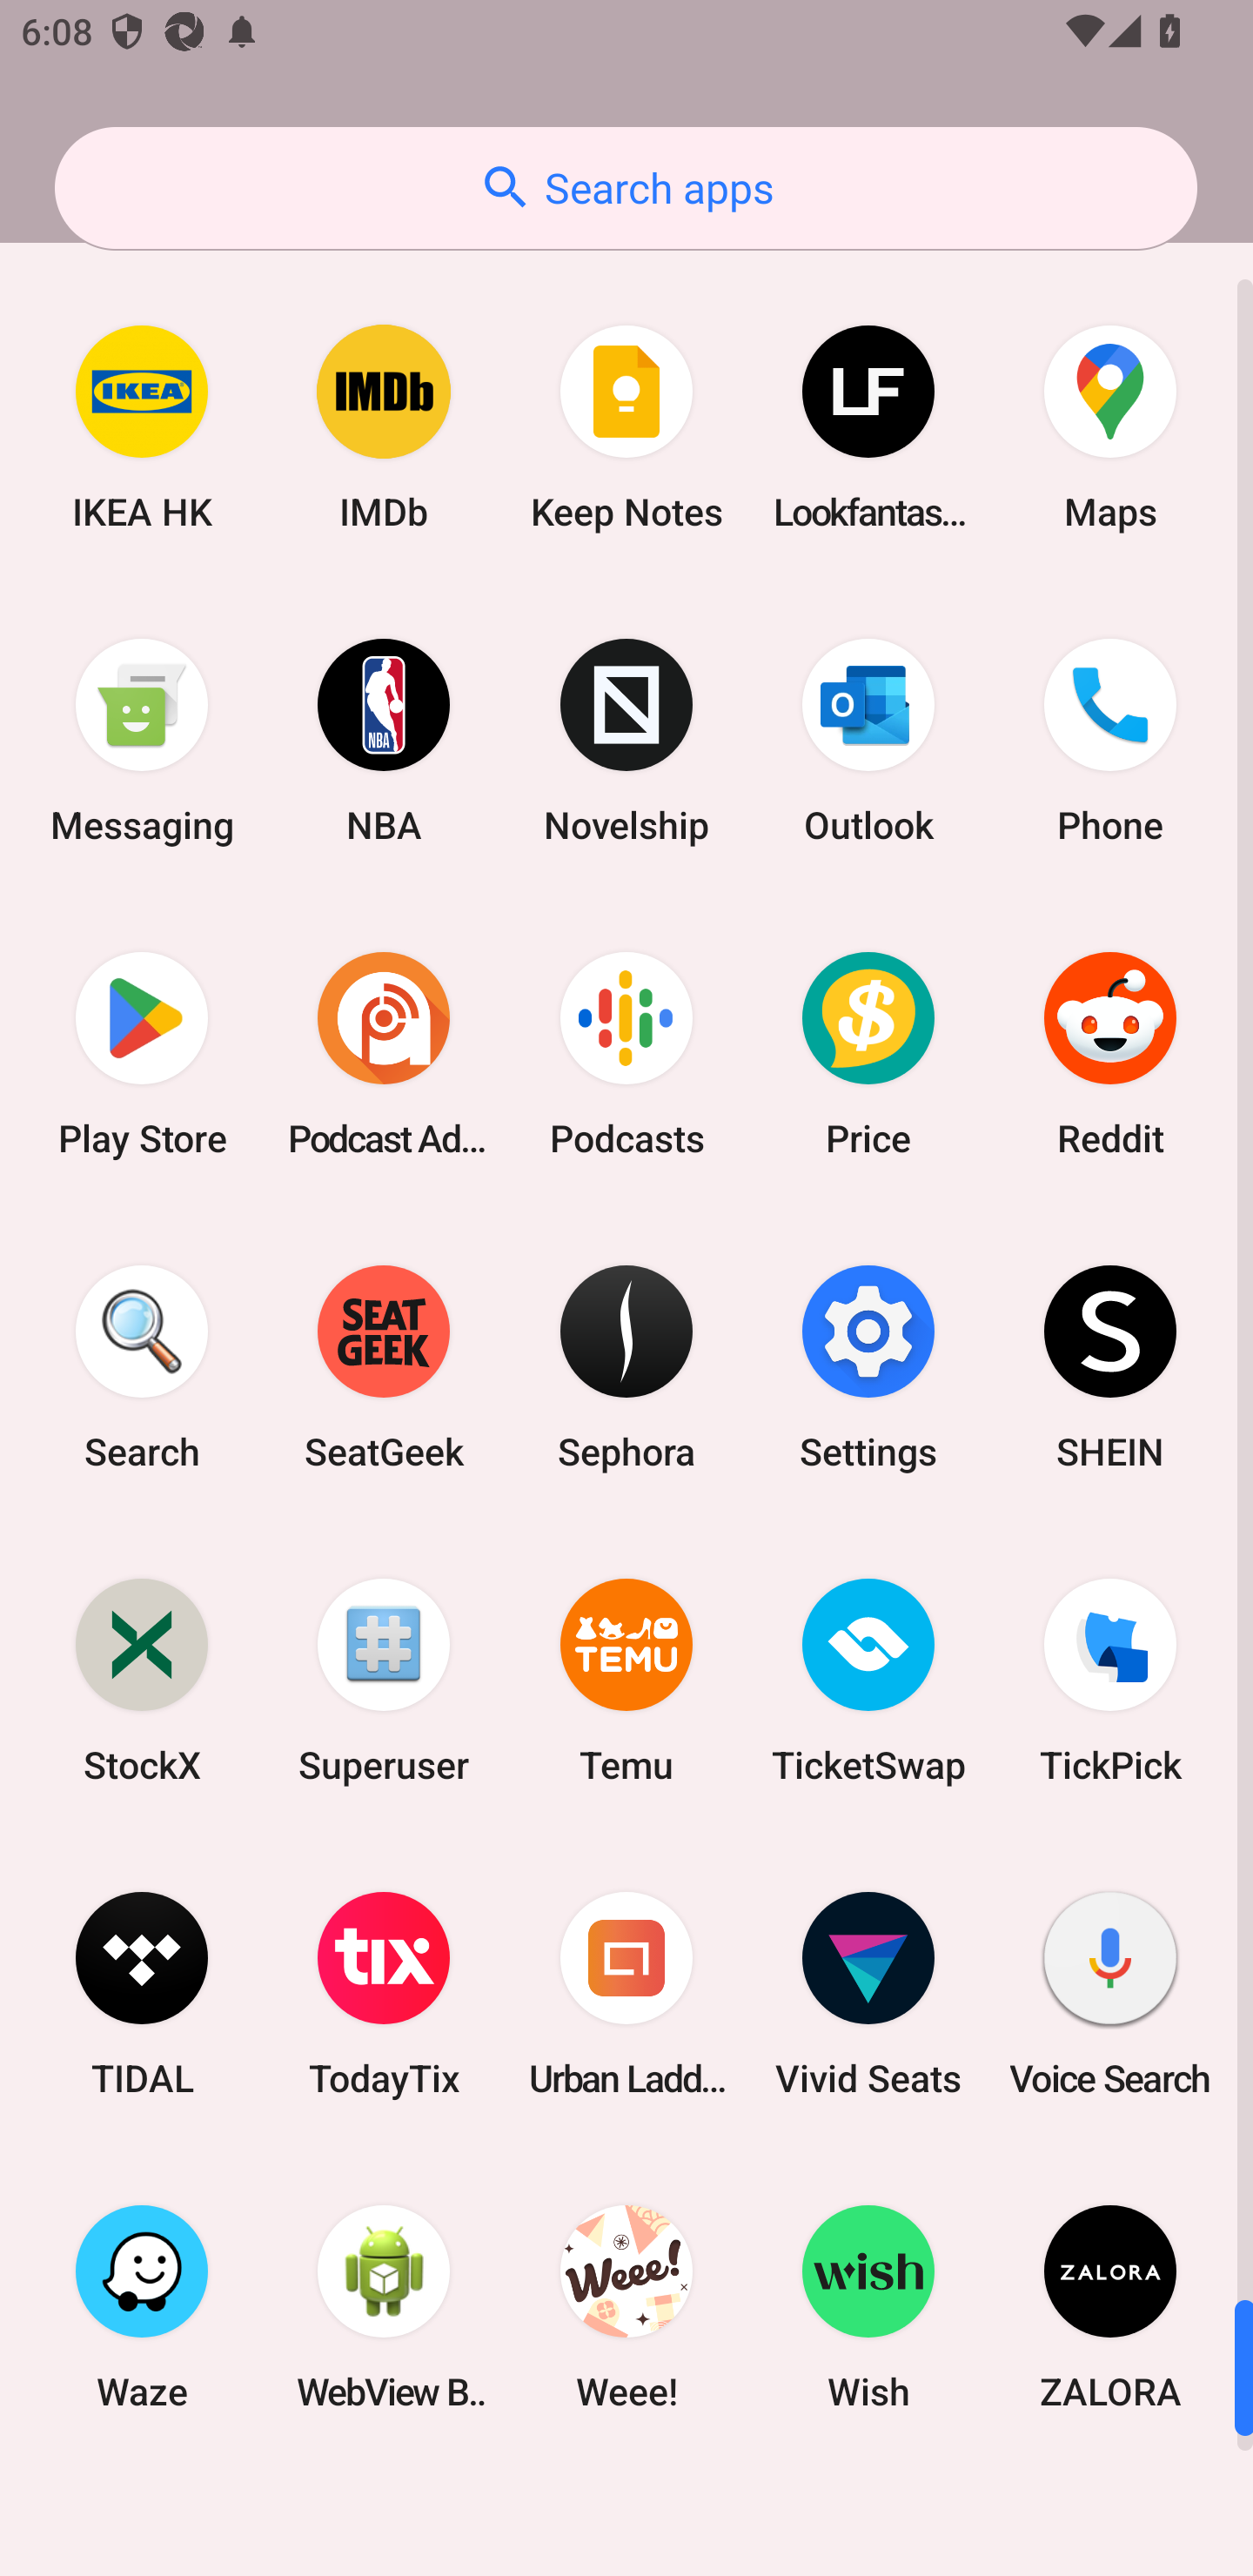 This screenshot has width=1253, height=2576. Describe the element at coordinates (626, 2306) in the screenshot. I see `Weee!` at that location.